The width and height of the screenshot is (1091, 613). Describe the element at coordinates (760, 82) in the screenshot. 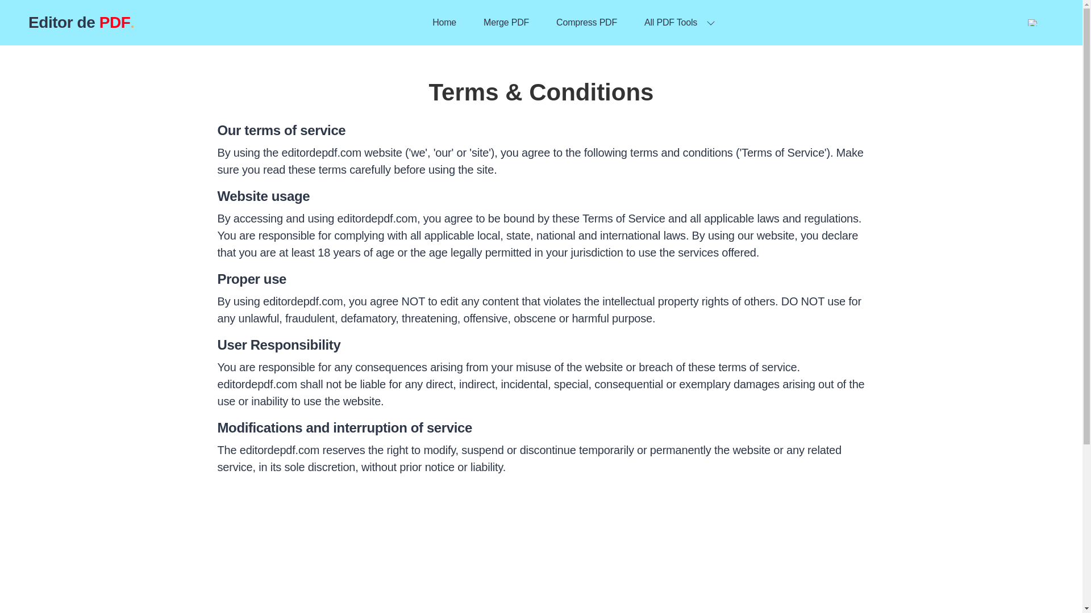

I see `PDF To JPG` at that location.